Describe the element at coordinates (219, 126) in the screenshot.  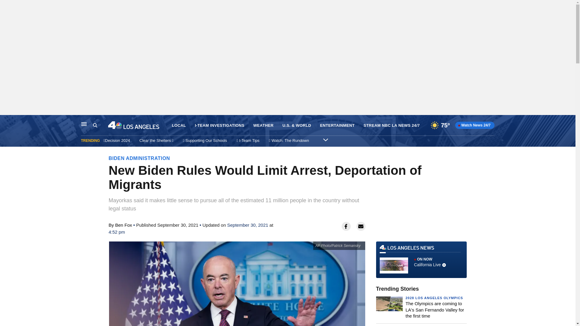
I see `I-TEAM INVESTIGATIONS` at that location.